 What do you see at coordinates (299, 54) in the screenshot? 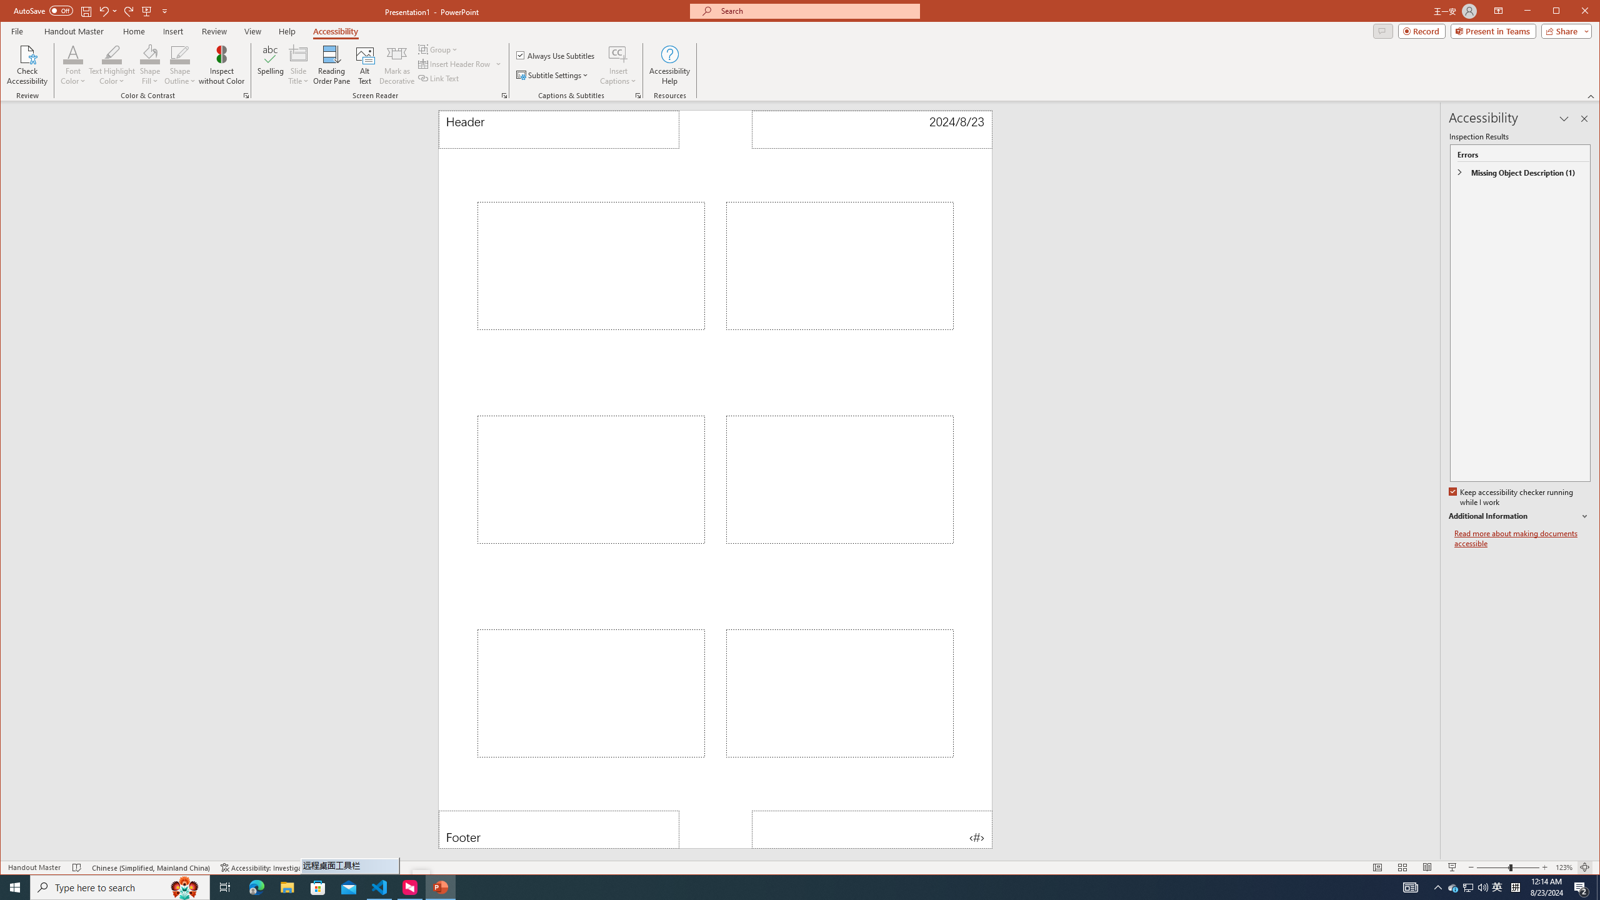
I see `Slide Title` at bounding box center [299, 54].